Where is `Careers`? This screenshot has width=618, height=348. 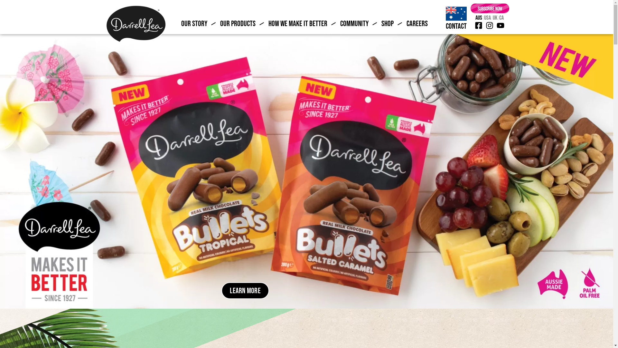
Careers is located at coordinates (417, 24).